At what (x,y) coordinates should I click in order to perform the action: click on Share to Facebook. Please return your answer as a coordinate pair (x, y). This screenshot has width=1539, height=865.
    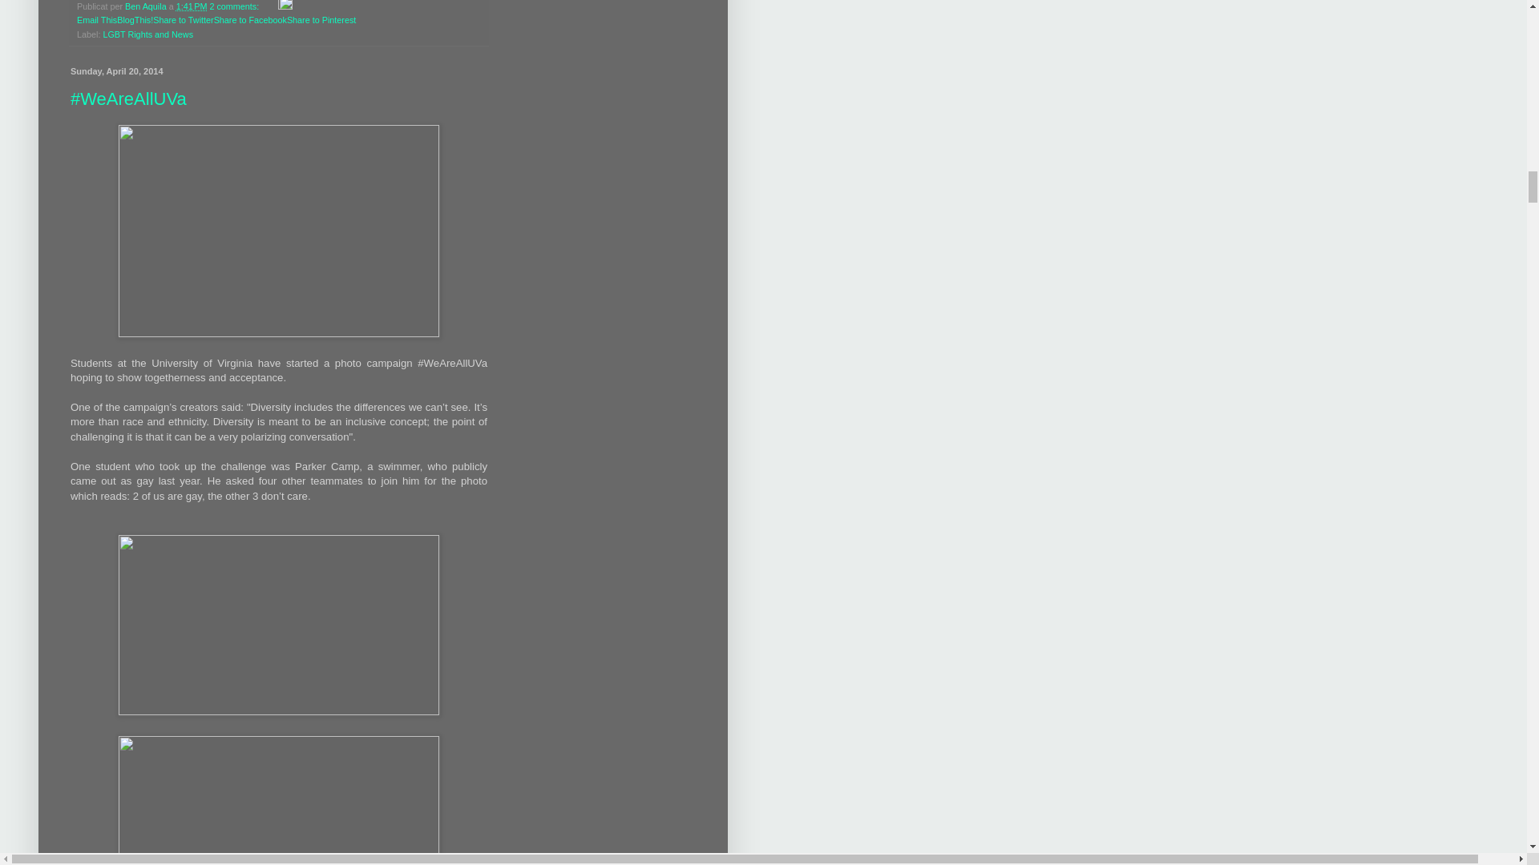
    Looking at the image, I should click on (250, 20).